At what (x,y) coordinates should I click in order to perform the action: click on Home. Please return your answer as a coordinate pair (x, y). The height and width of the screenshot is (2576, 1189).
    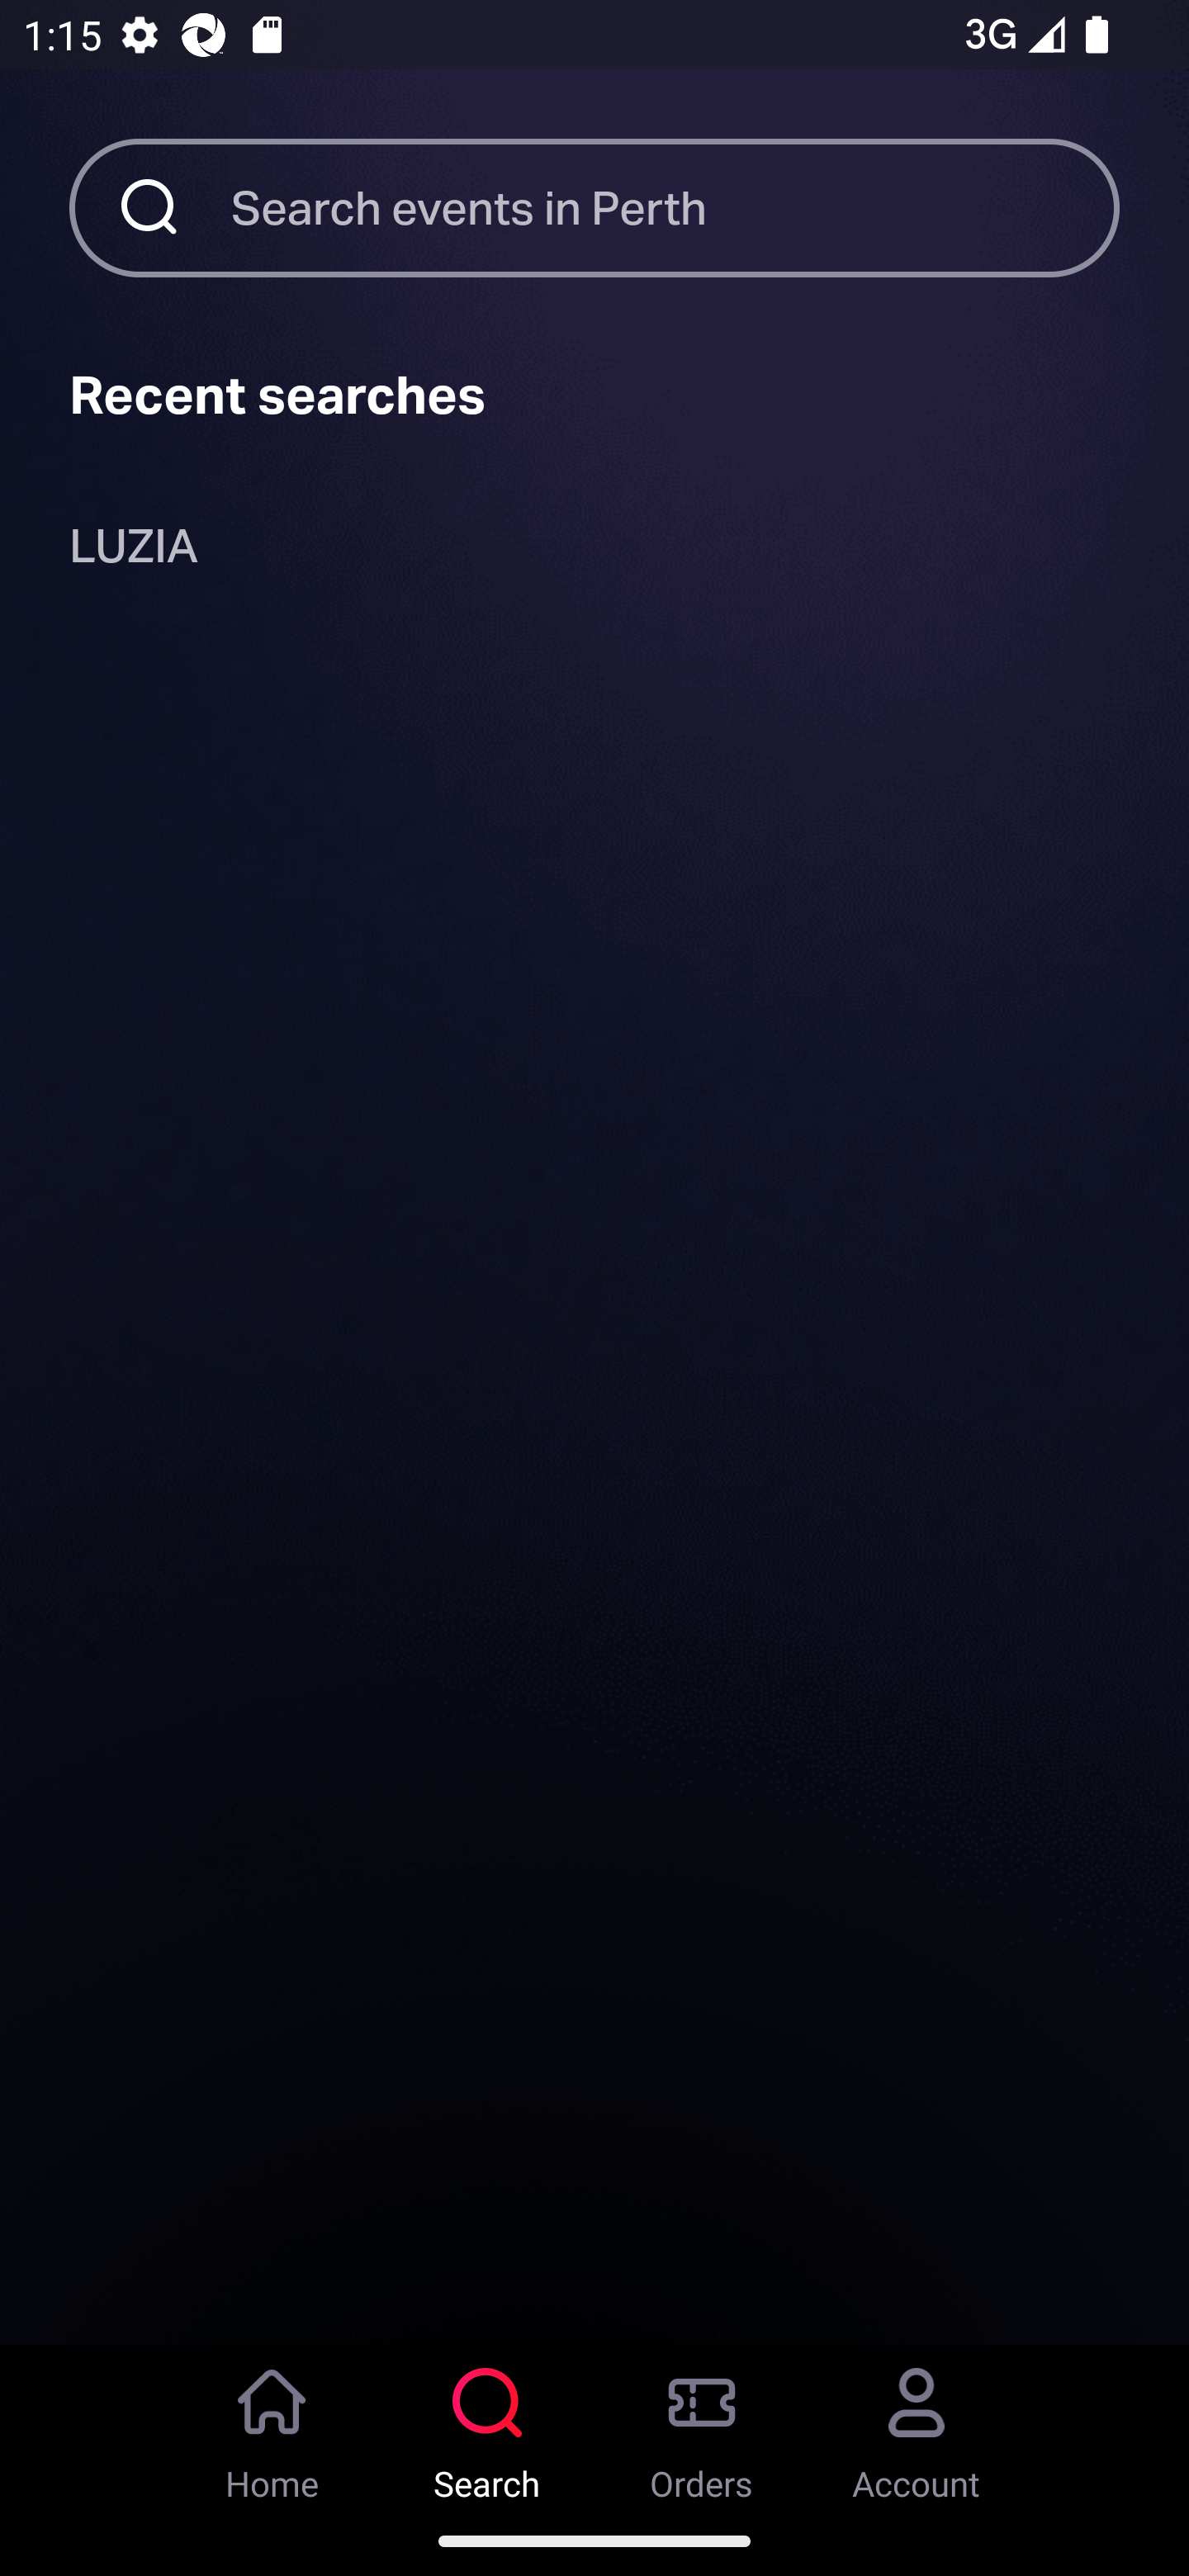
    Looking at the image, I should click on (272, 2425).